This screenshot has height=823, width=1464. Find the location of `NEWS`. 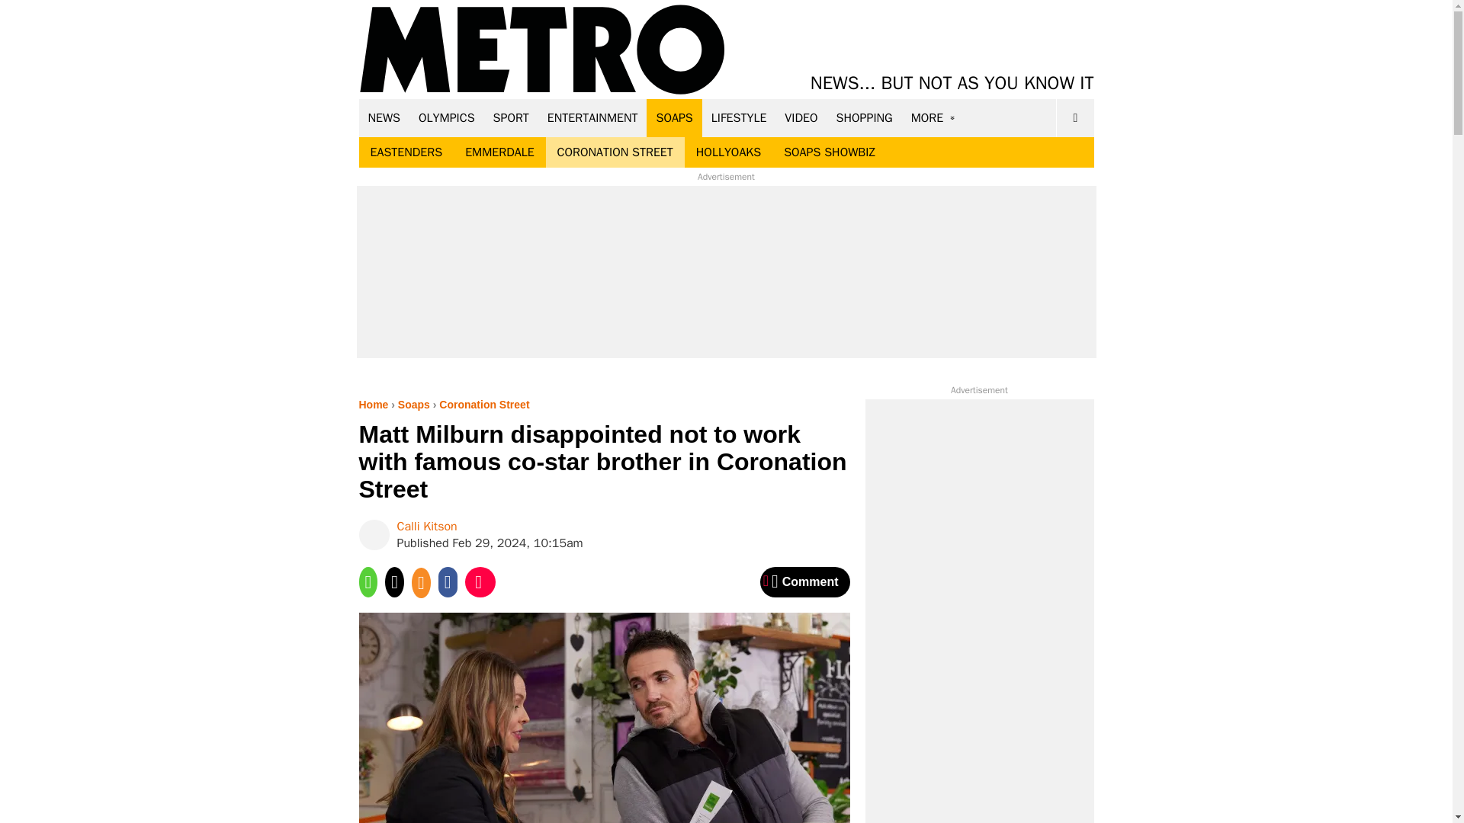

NEWS is located at coordinates (384, 117).